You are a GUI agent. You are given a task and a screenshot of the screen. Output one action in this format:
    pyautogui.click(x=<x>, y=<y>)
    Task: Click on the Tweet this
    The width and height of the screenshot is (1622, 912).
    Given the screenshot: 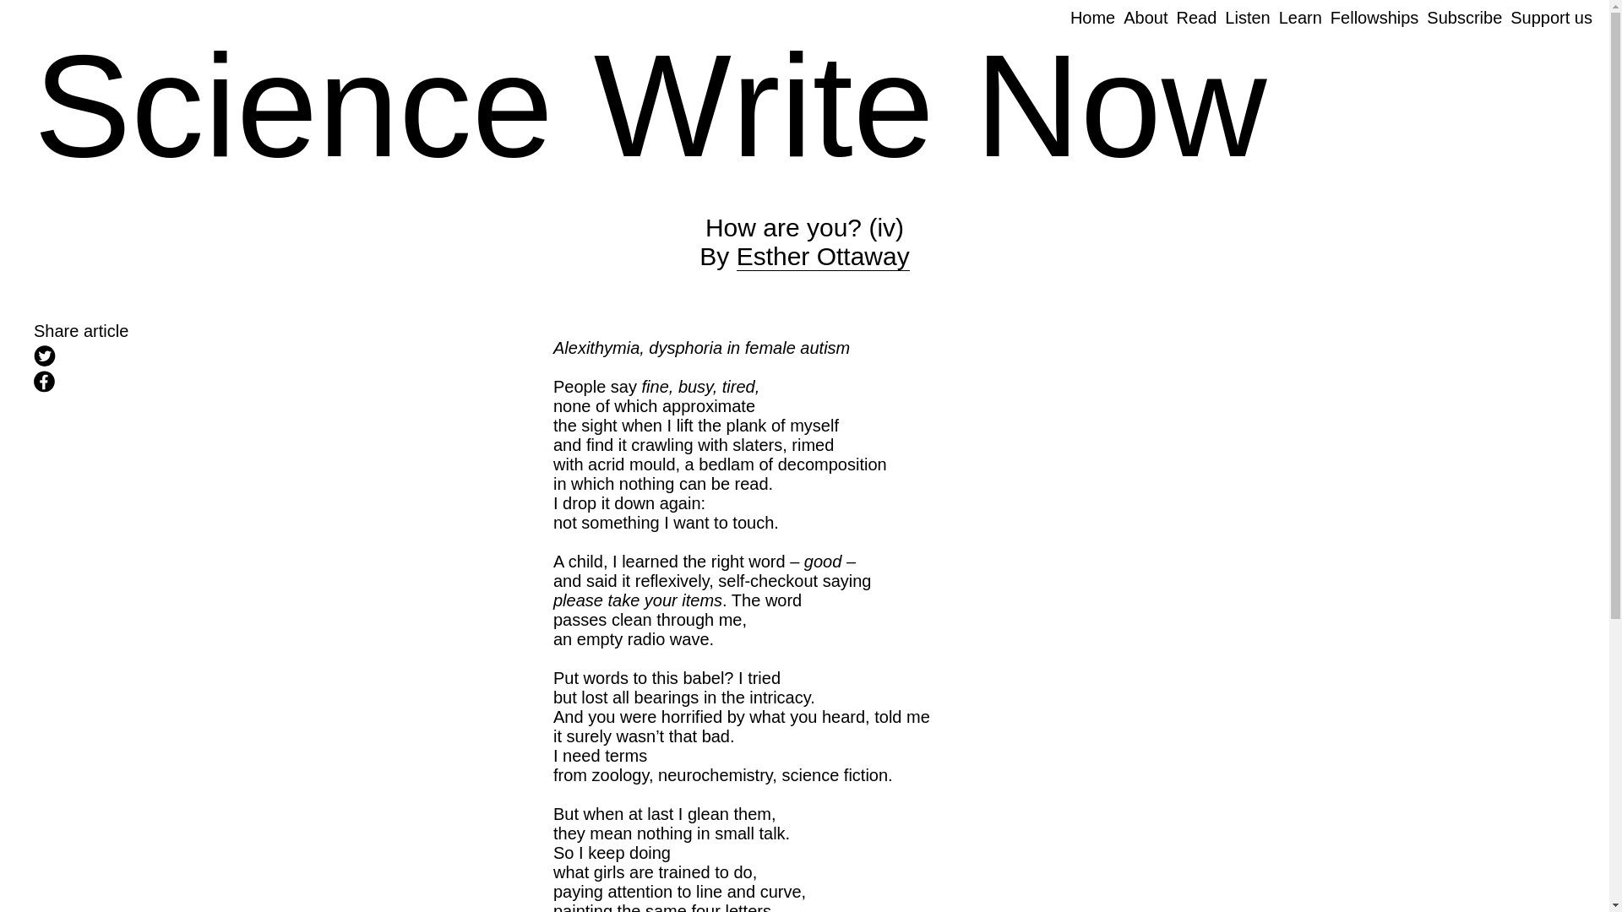 What is the action you would take?
    pyautogui.click(x=1093, y=17)
    